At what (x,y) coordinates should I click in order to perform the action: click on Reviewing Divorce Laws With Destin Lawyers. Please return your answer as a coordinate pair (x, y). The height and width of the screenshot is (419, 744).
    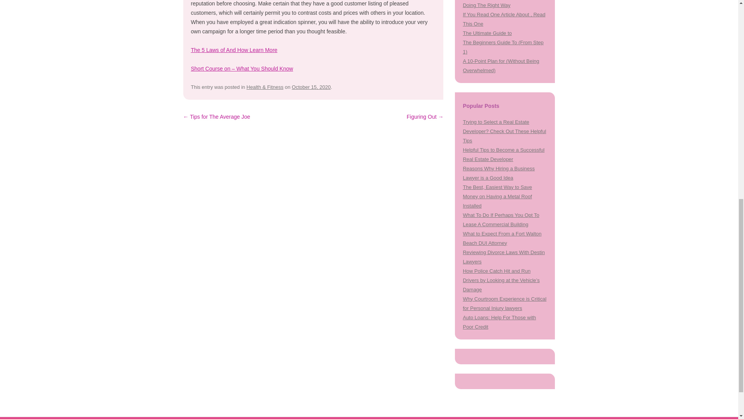
    Looking at the image, I should click on (504, 257).